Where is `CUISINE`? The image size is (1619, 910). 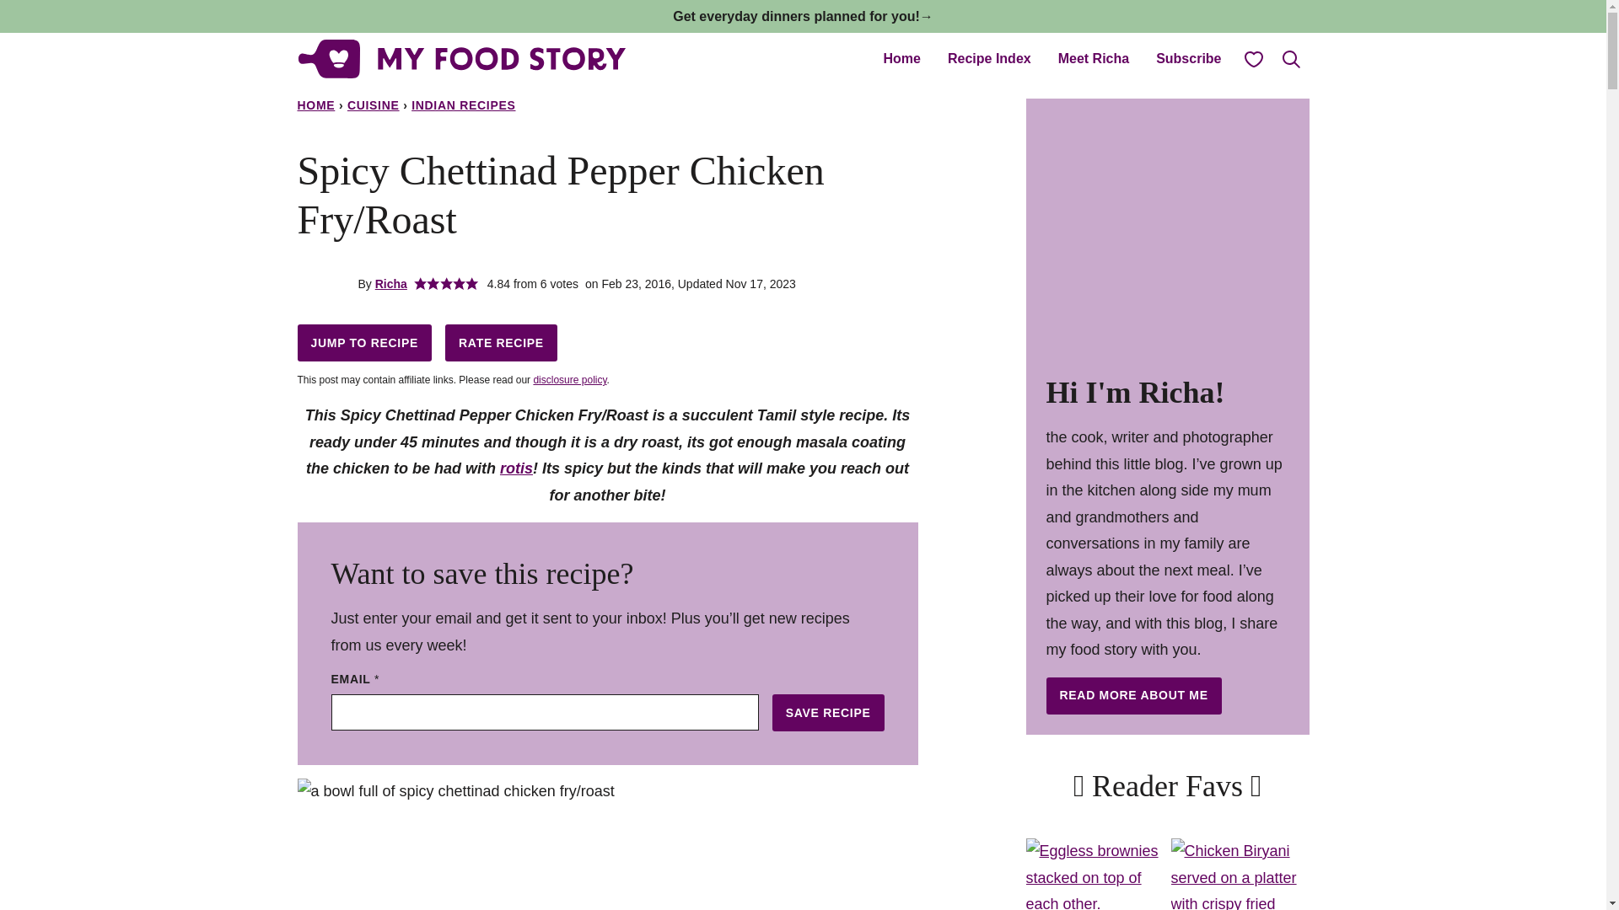
CUISINE is located at coordinates (374, 104).